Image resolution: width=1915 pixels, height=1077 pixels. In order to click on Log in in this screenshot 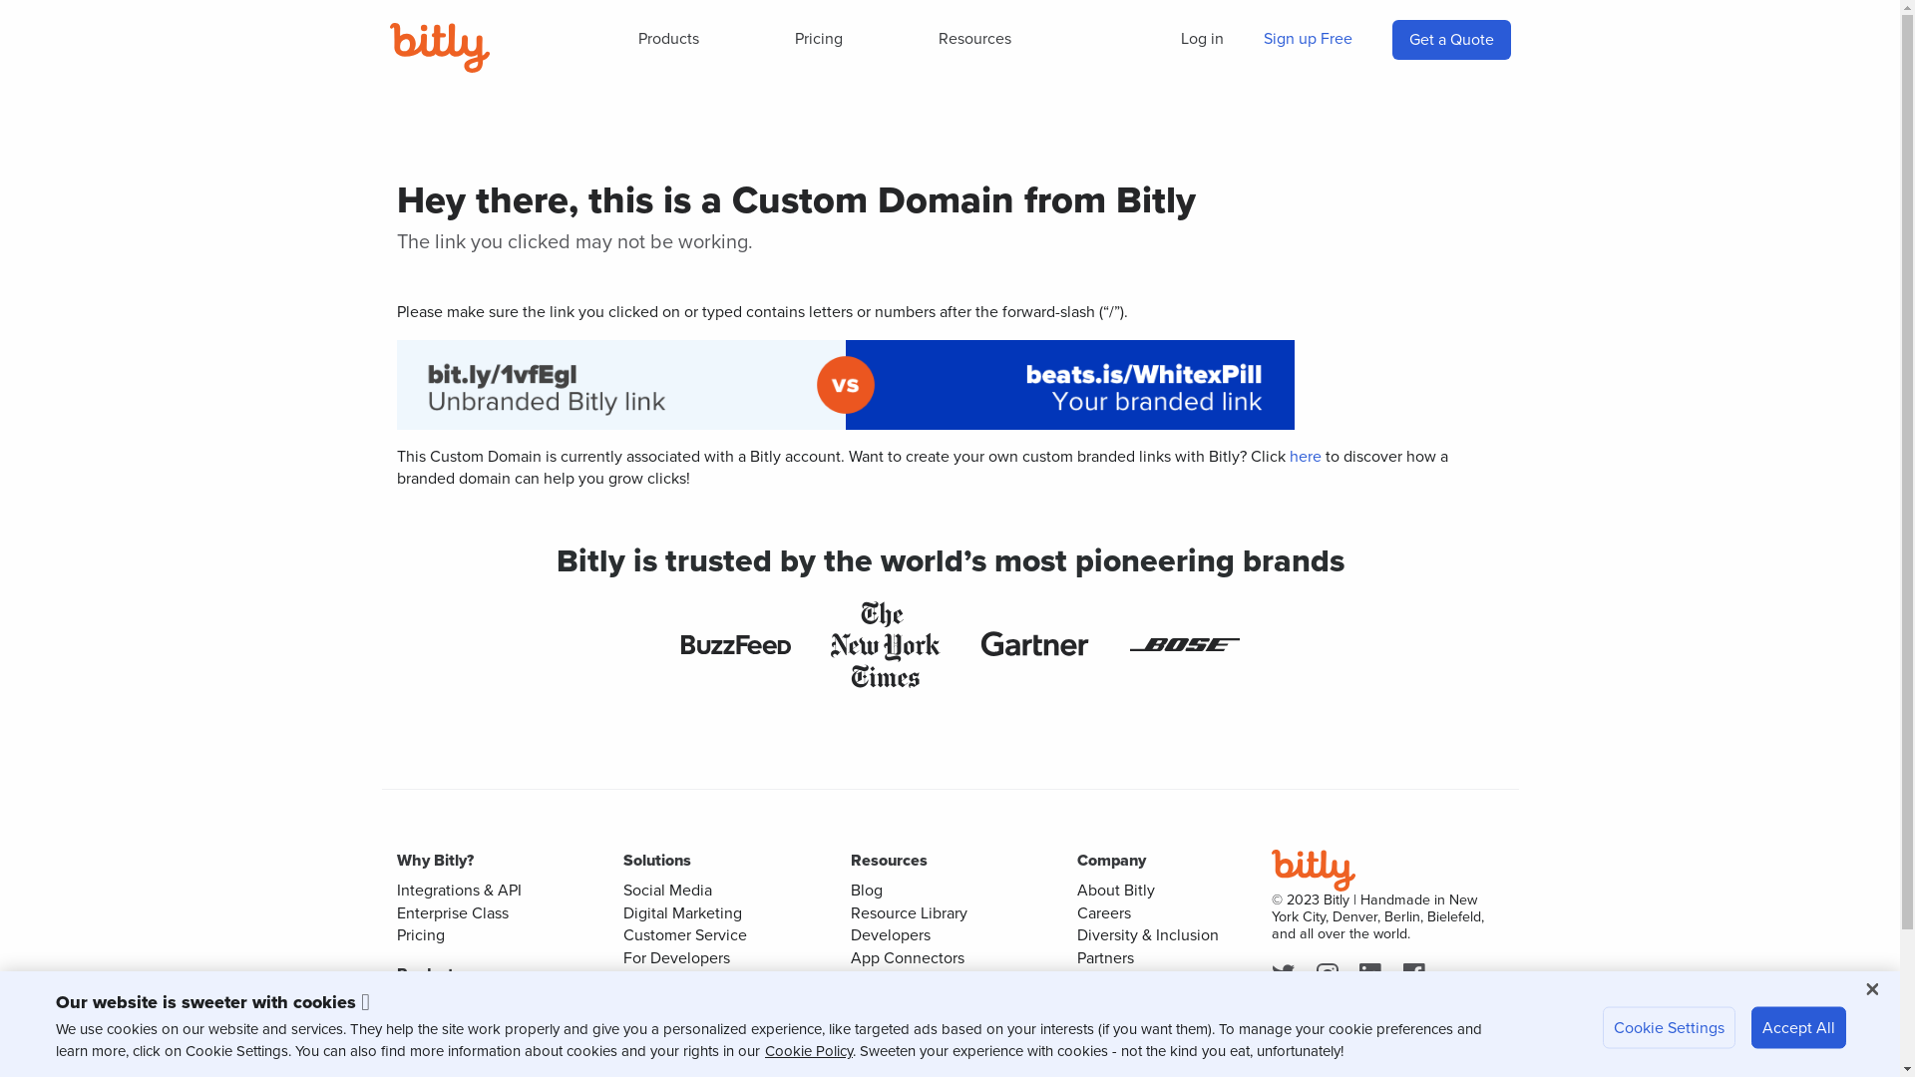, I will do `click(1203, 39)`.